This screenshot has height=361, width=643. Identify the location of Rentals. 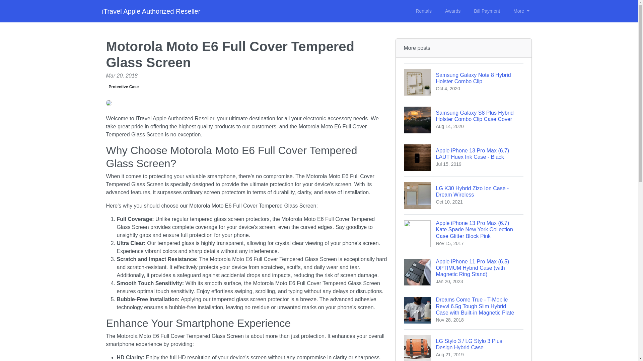
(521, 11).